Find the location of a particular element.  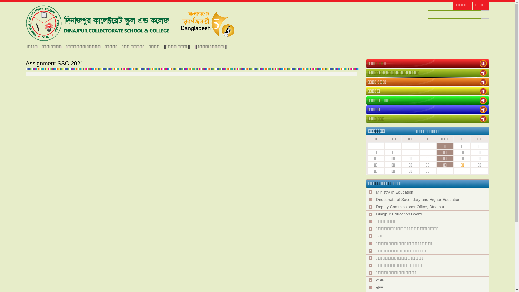

Ministry of Education is located at coordinates (395, 192).